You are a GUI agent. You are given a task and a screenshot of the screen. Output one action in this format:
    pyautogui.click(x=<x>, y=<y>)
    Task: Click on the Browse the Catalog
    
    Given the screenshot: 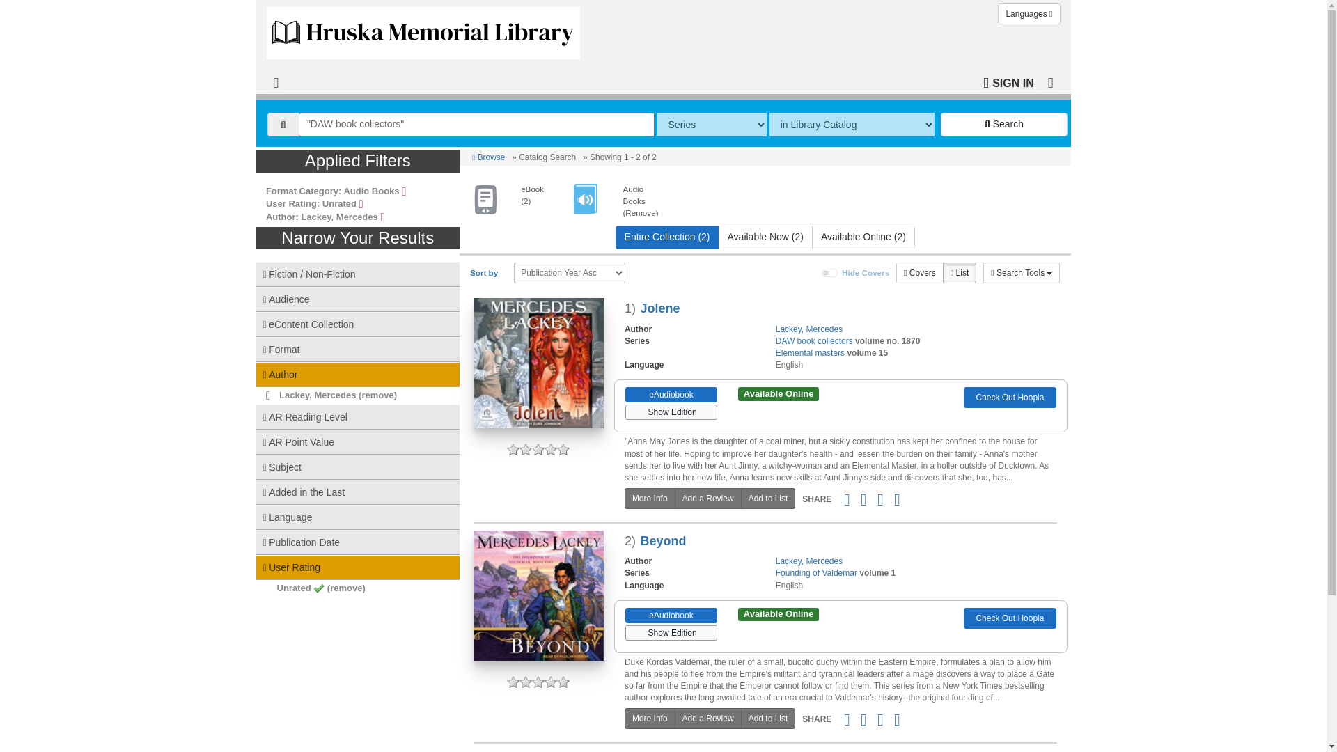 What is the action you would take?
    pyautogui.click(x=276, y=81)
    